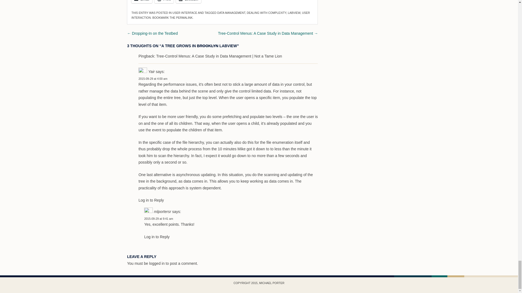 This screenshot has width=522, height=293. Describe the element at coordinates (164, 2) in the screenshot. I see `Print` at that location.